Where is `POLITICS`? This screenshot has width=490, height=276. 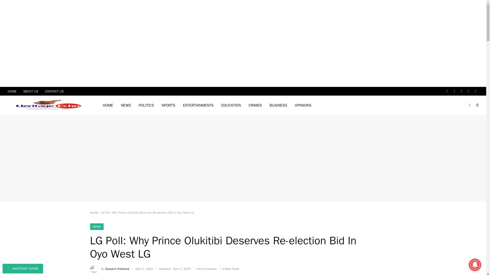 POLITICS is located at coordinates (146, 105).